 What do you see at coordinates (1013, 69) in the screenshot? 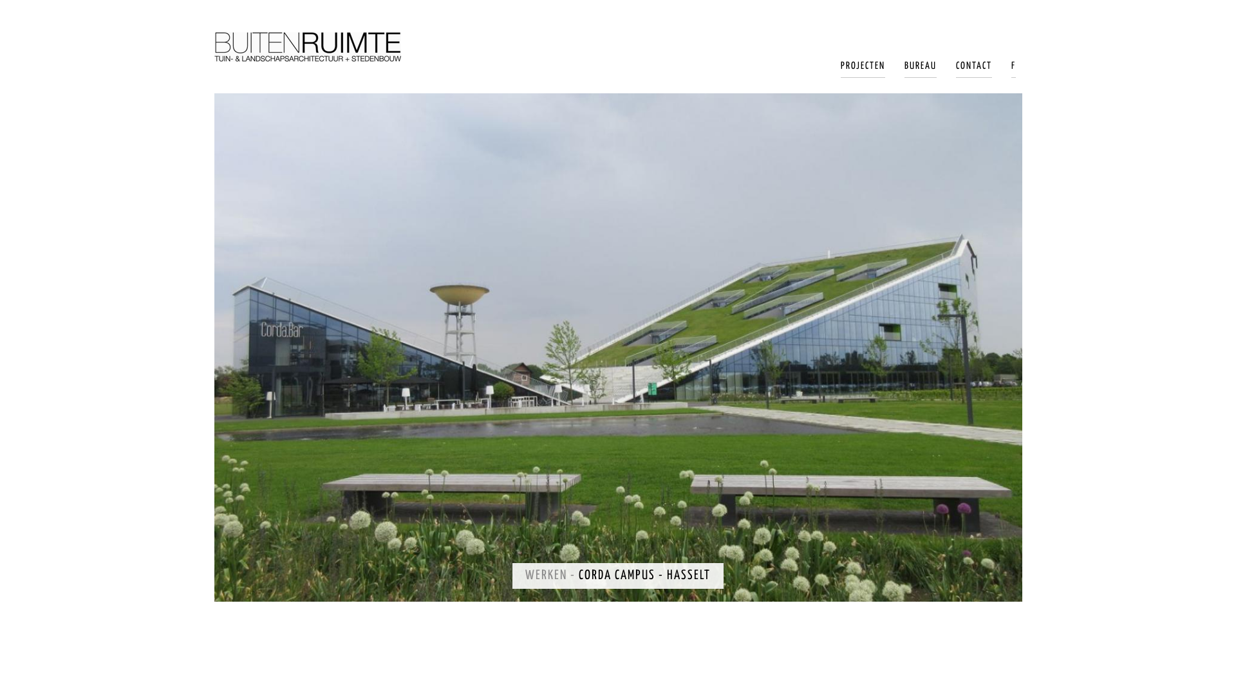
I see `F` at bounding box center [1013, 69].